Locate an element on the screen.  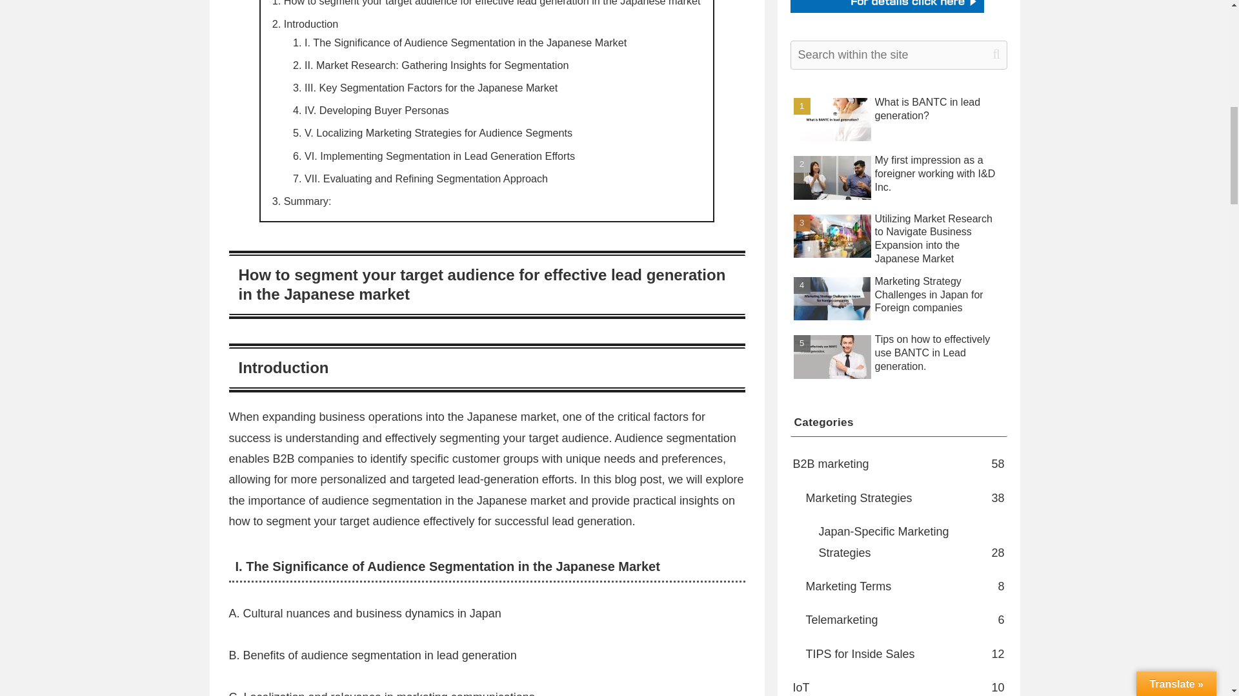
VI. Implementing Segmentation in Lead Generation Efforts  is located at coordinates (441, 155).